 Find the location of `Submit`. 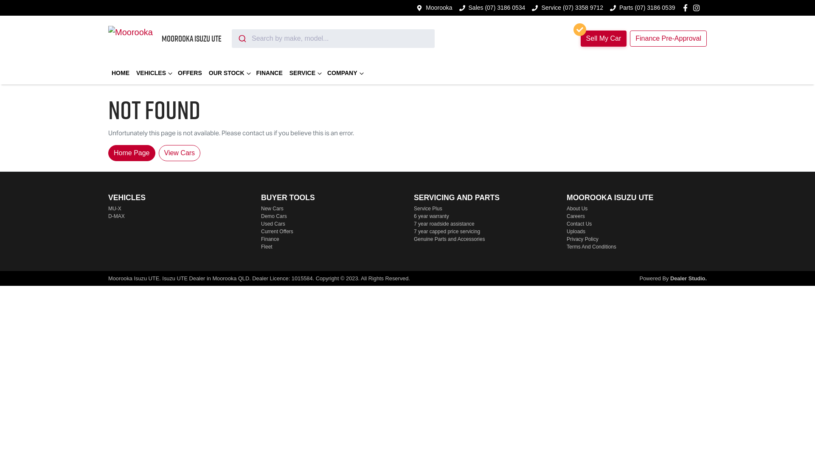

Submit is located at coordinates (242, 39).